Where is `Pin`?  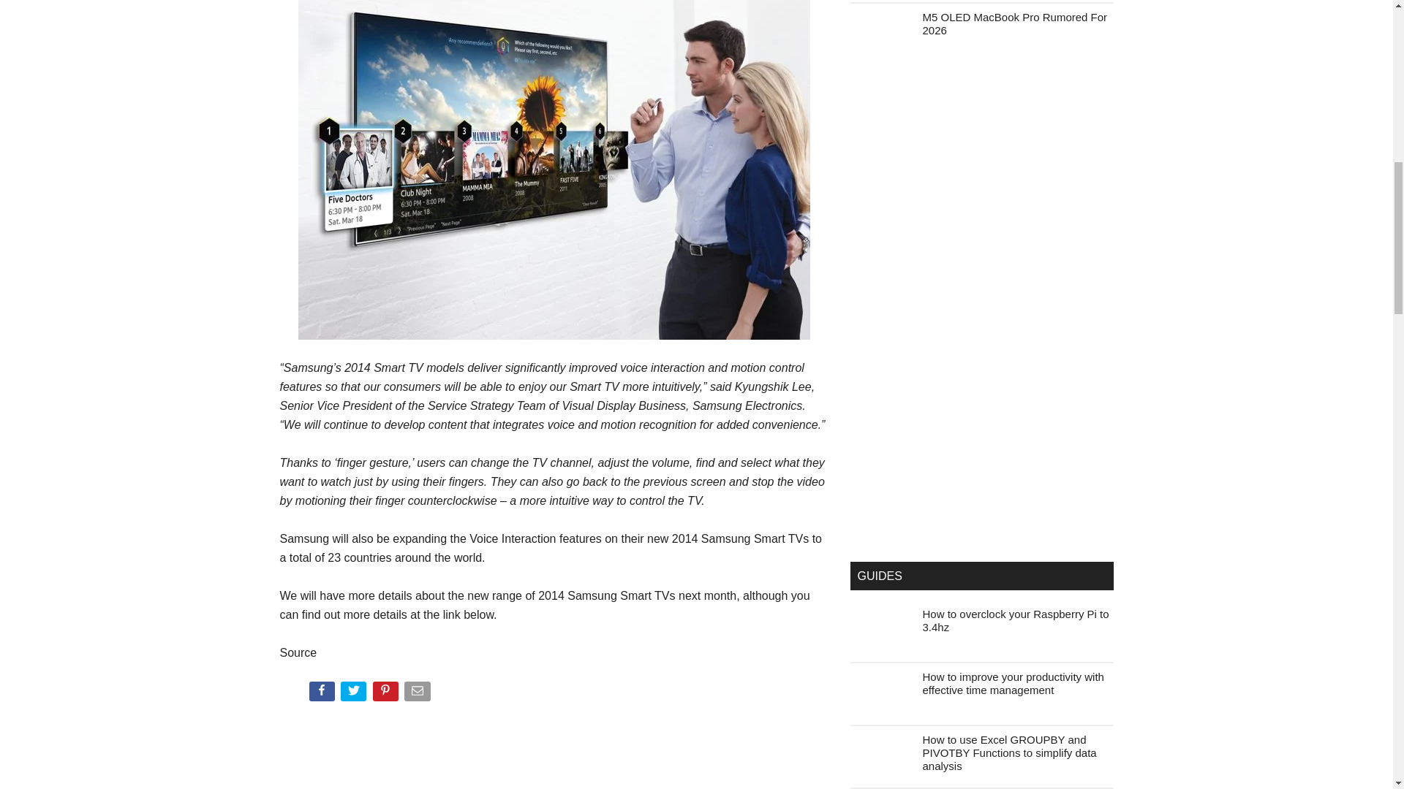
Pin is located at coordinates (388, 694).